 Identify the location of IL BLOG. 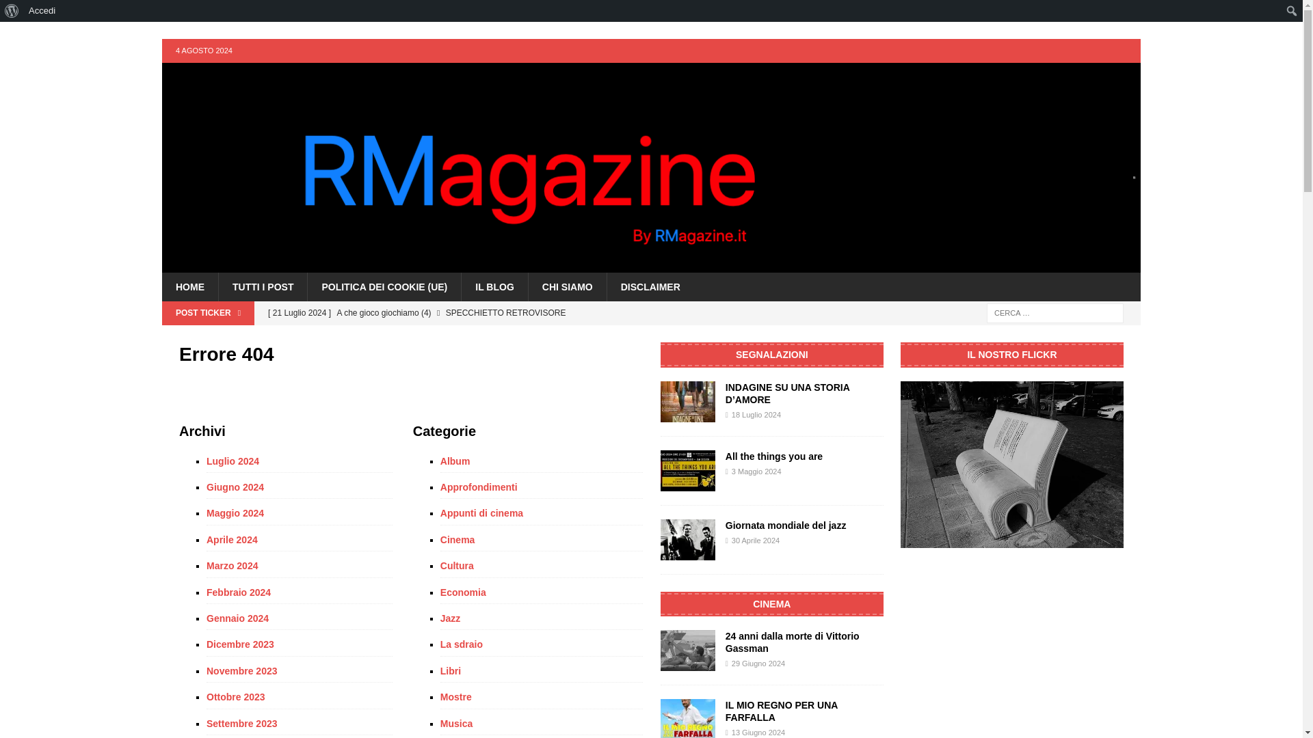
(494, 286).